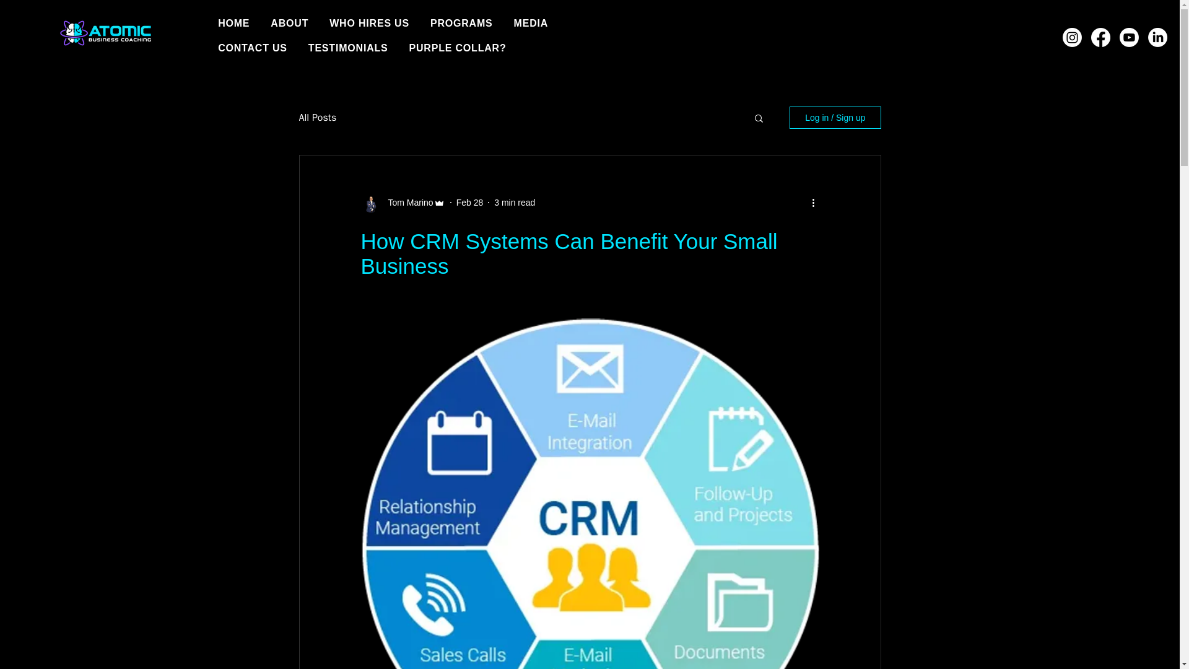 This screenshot has width=1189, height=669. I want to click on All Posts, so click(317, 118).